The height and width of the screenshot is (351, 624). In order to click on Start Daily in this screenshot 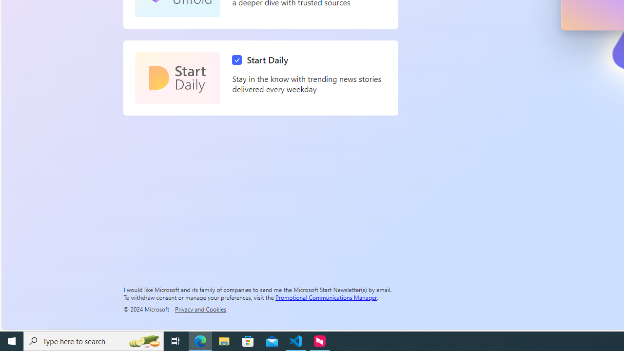, I will do `click(262, 60)`.